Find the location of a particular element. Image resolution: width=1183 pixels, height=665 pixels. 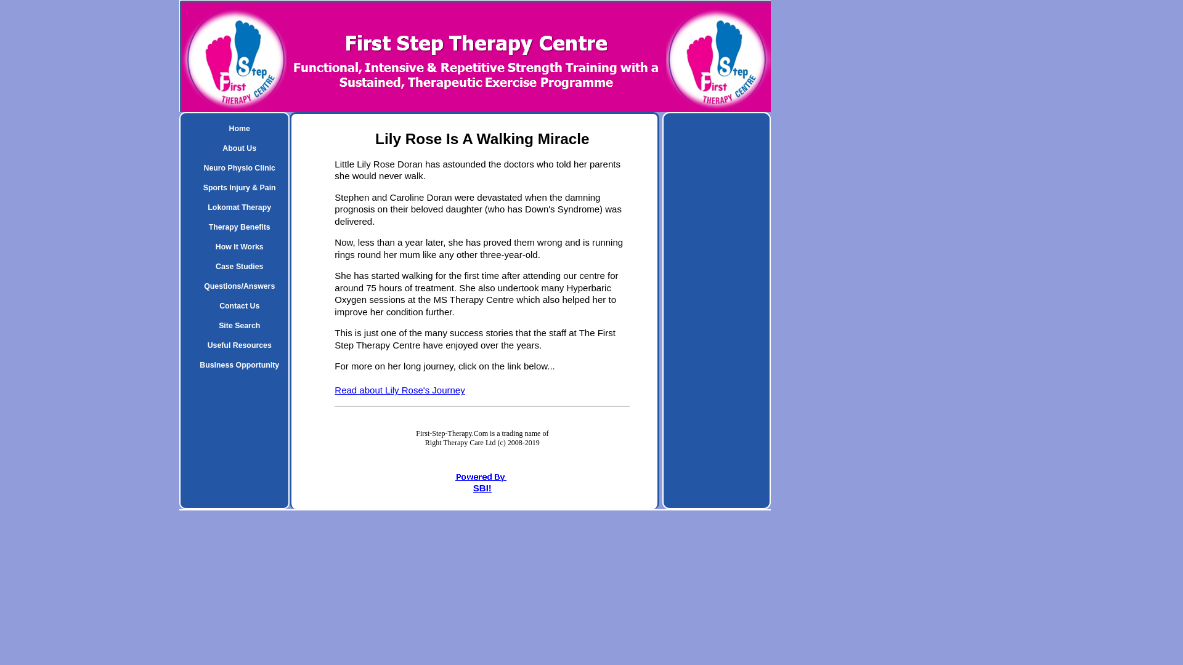

Read about Lily Rose's Journey is located at coordinates (399, 390).